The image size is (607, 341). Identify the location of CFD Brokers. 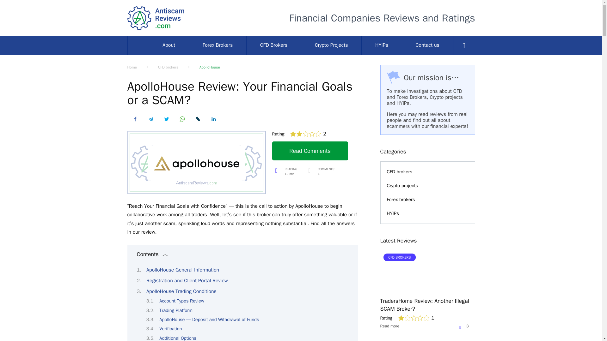
(274, 45).